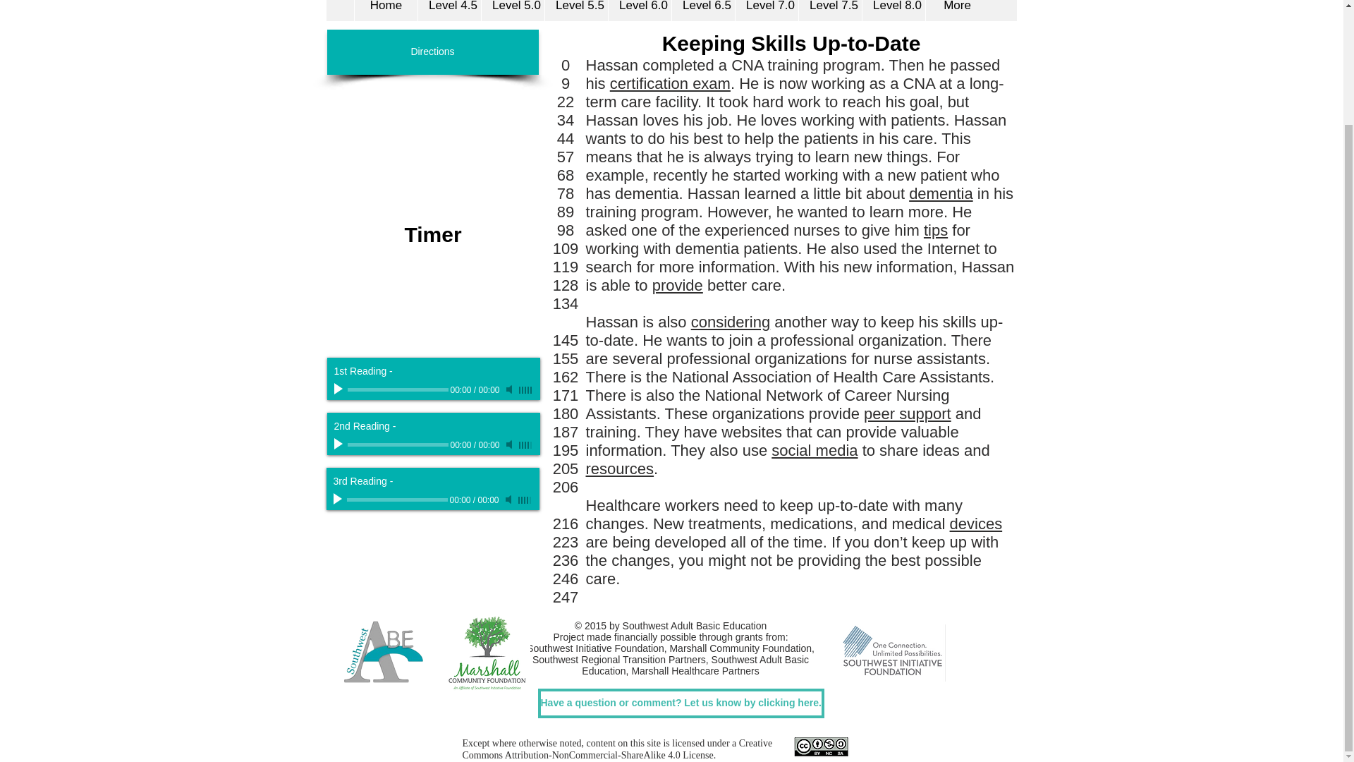 This screenshot has height=762, width=1354. What do you see at coordinates (829, 11) in the screenshot?
I see `Level 7.5` at bounding box center [829, 11].